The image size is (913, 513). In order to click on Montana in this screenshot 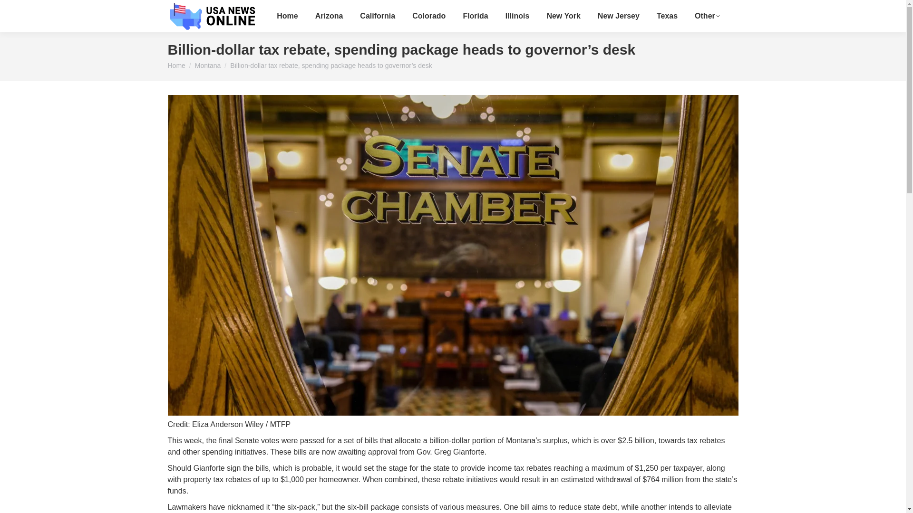, I will do `click(208, 65)`.